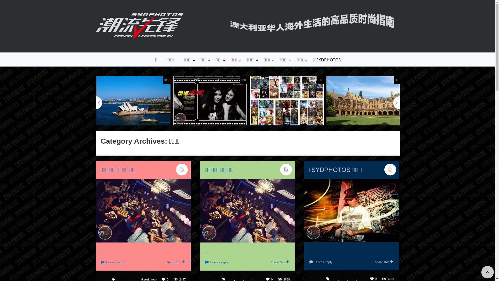 Image resolution: width=499 pixels, height=281 pixels. I want to click on Leave a reply, so click(115, 262).